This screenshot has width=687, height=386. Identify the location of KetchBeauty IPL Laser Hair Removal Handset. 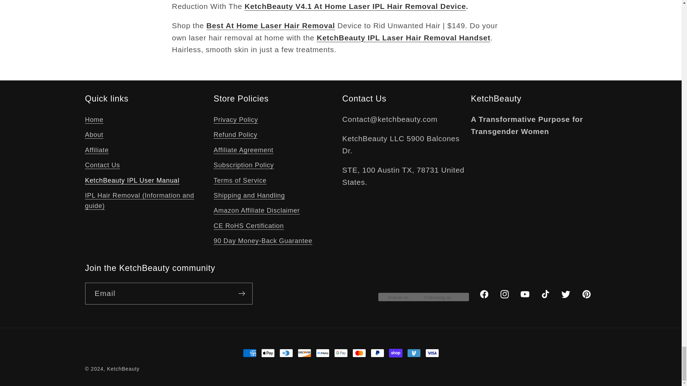
(404, 37).